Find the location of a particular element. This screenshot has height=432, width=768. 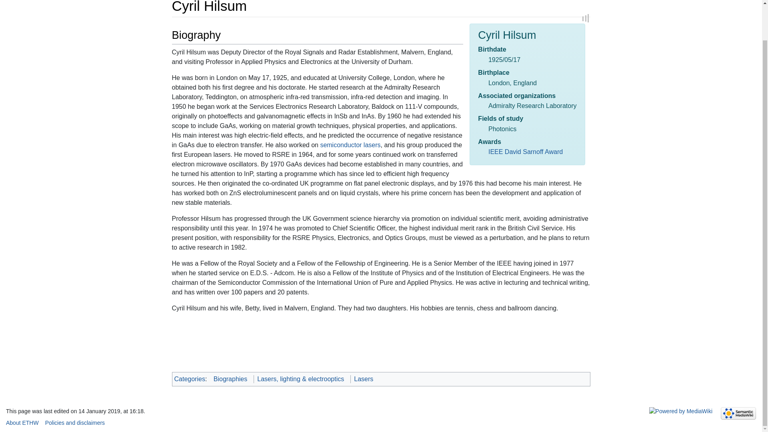

IEEE David Sarnoff Award is located at coordinates (526, 152).